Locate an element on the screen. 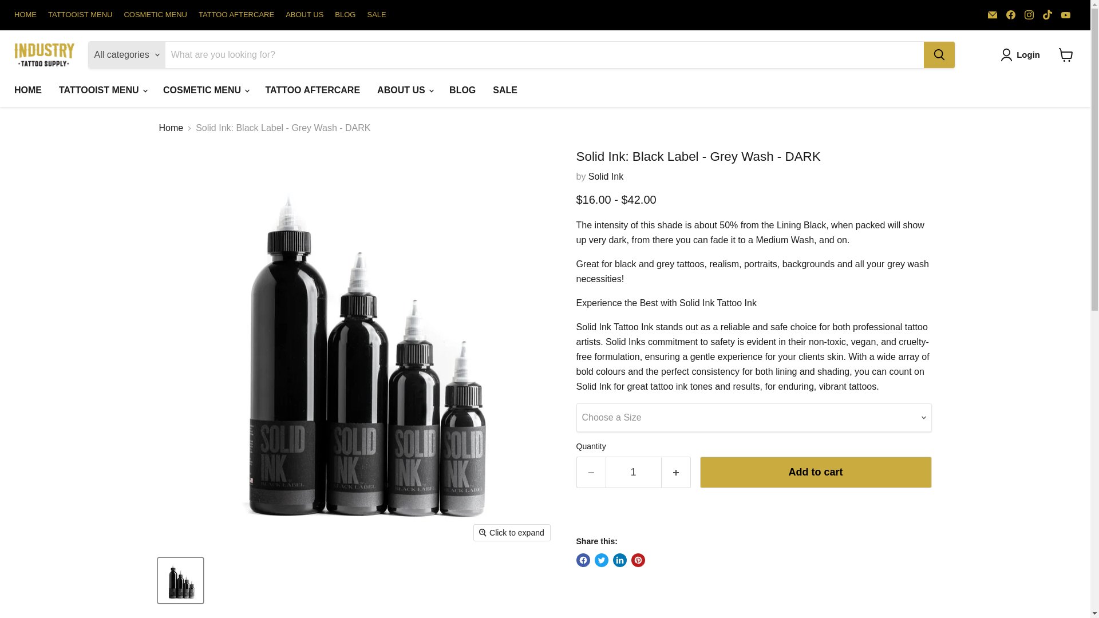  Find us on Facebook is located at coordinates (1010, 14).